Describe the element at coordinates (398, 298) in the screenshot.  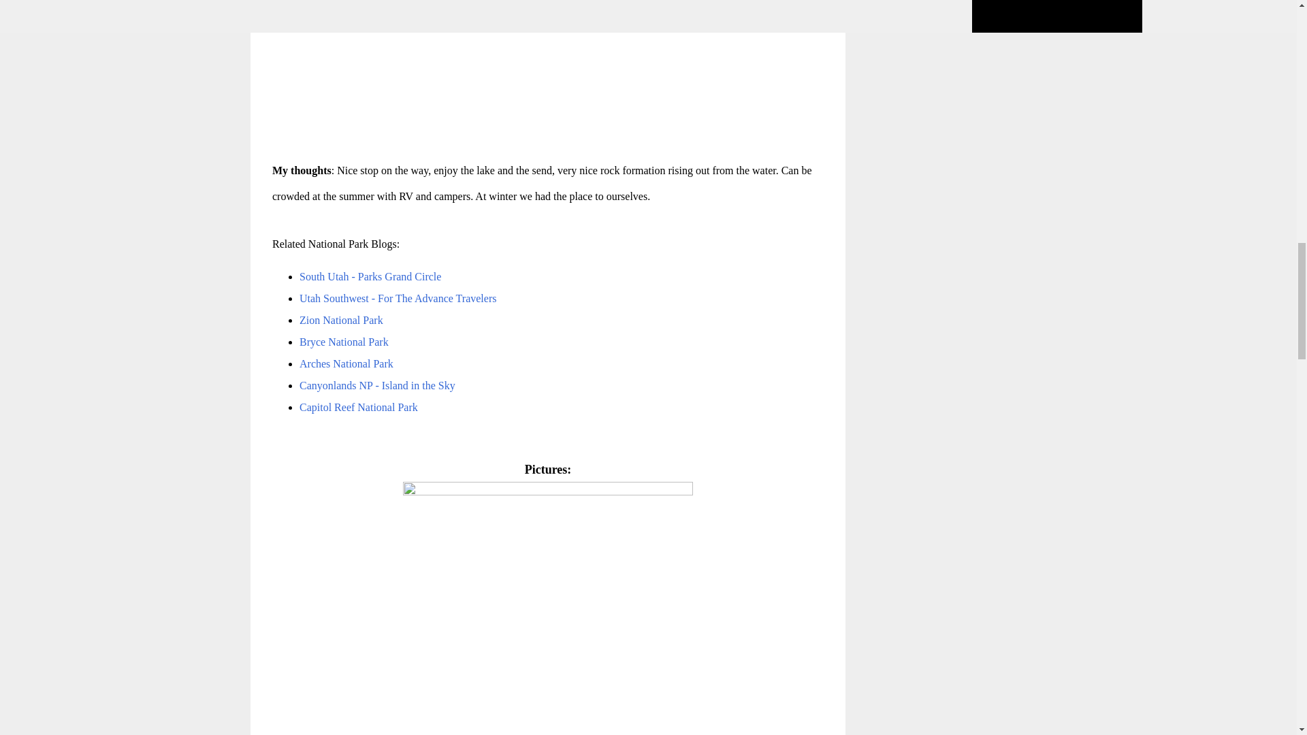
I see `Utah Southwest - For The Advance Travelers` at that location.